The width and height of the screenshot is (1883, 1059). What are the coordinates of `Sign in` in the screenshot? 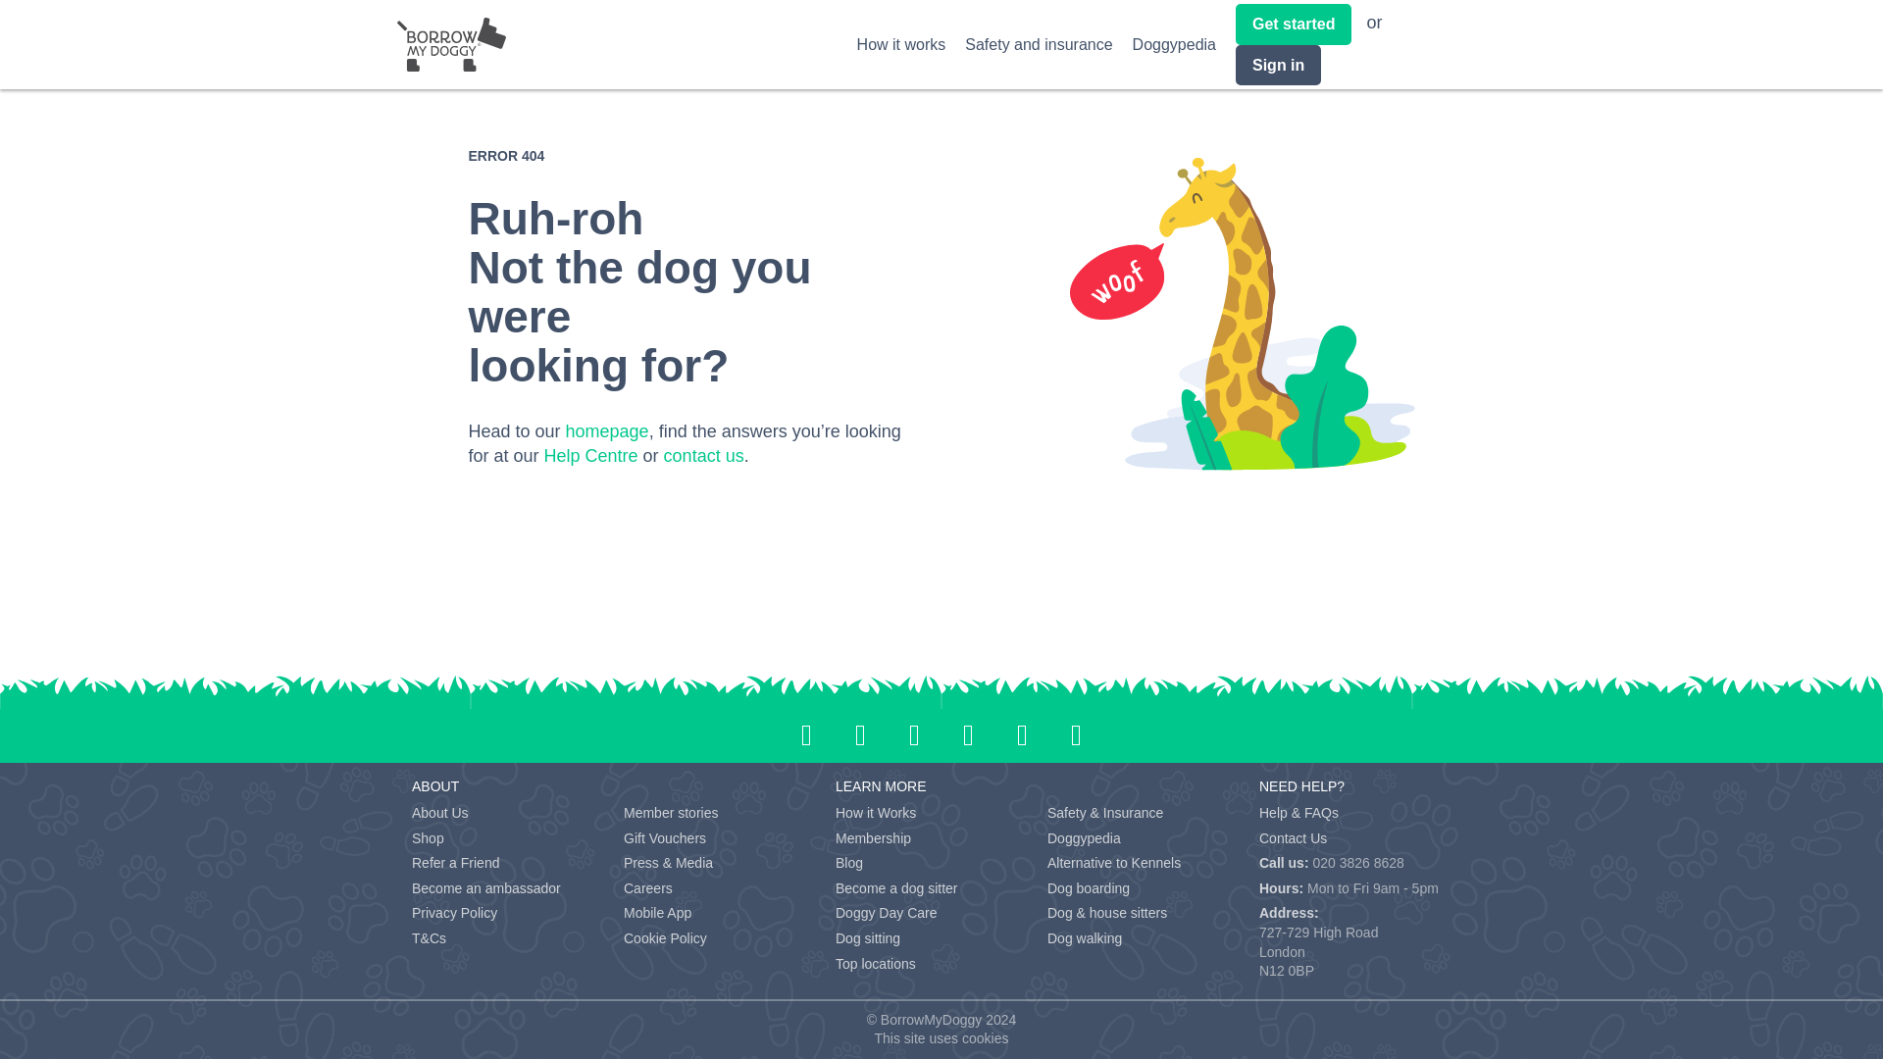 It's located at (1278, 65).